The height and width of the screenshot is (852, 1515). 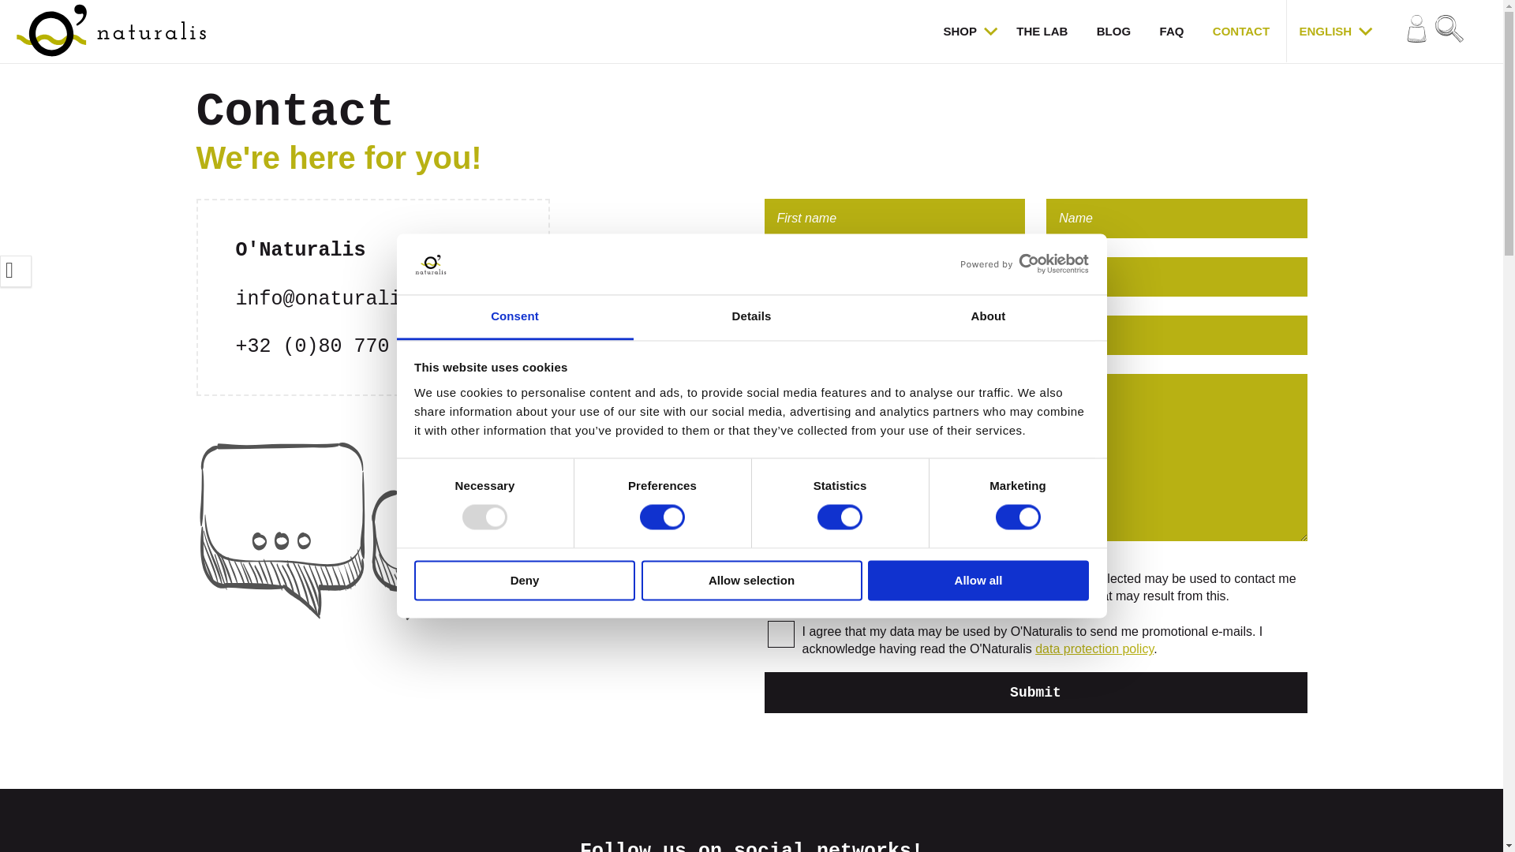 What do you see at coordinates (780, 634) in the screenshot?
I see `1` at bounding box center [780, 634].